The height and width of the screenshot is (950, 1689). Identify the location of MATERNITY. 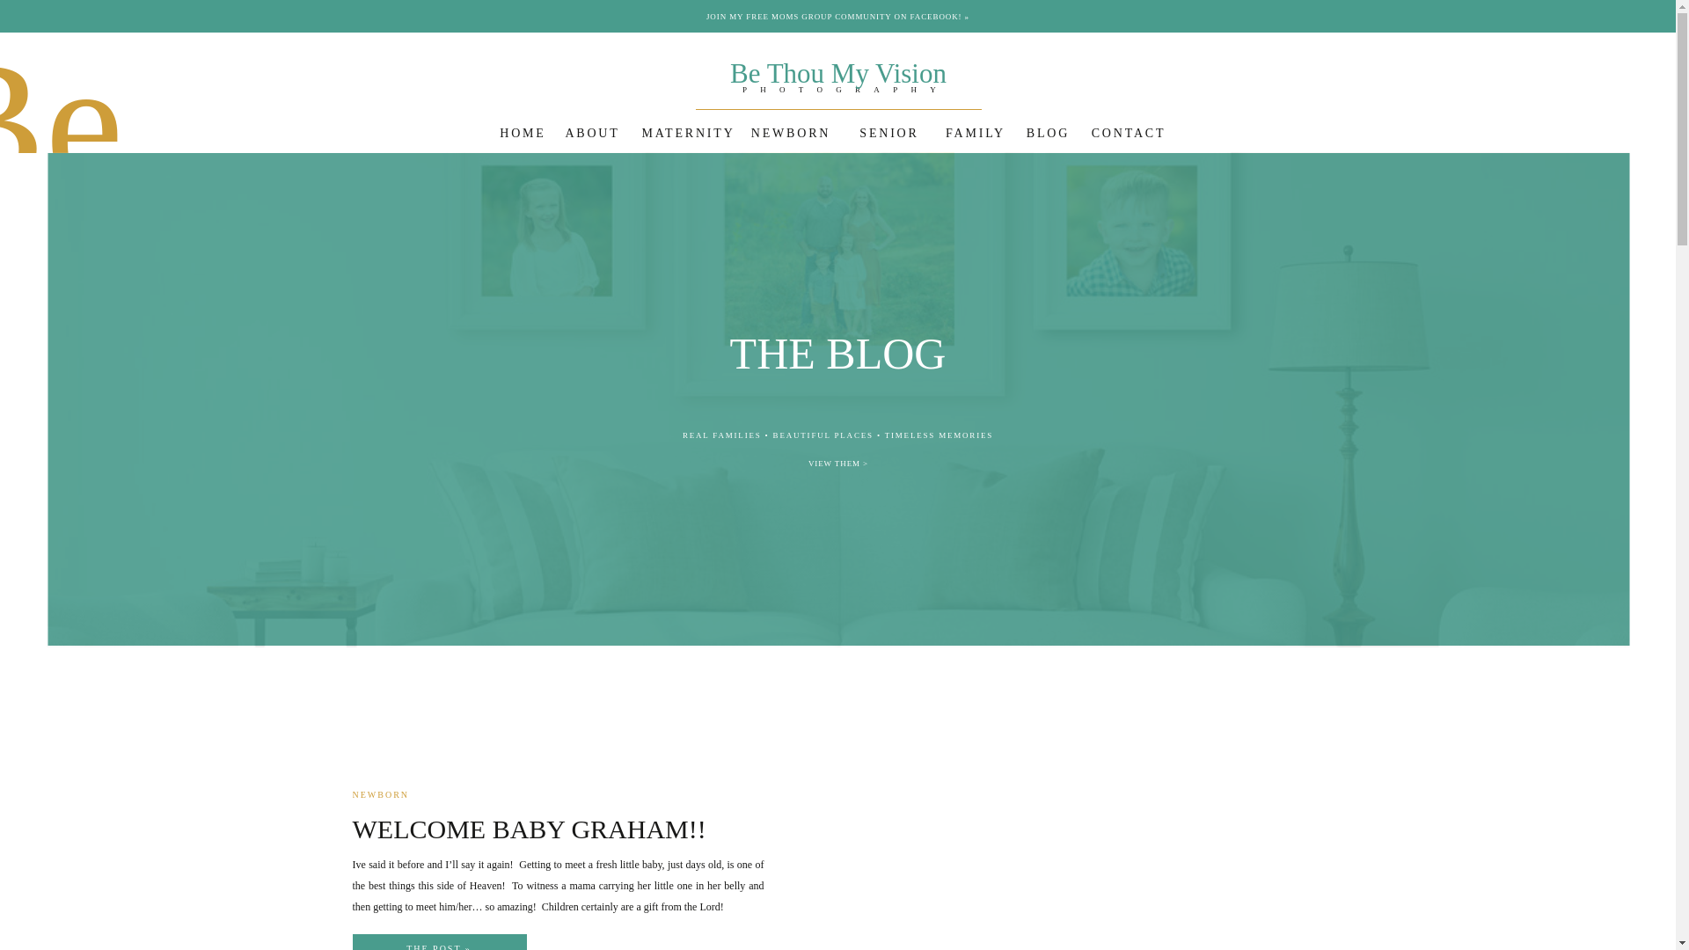
(687, 133).